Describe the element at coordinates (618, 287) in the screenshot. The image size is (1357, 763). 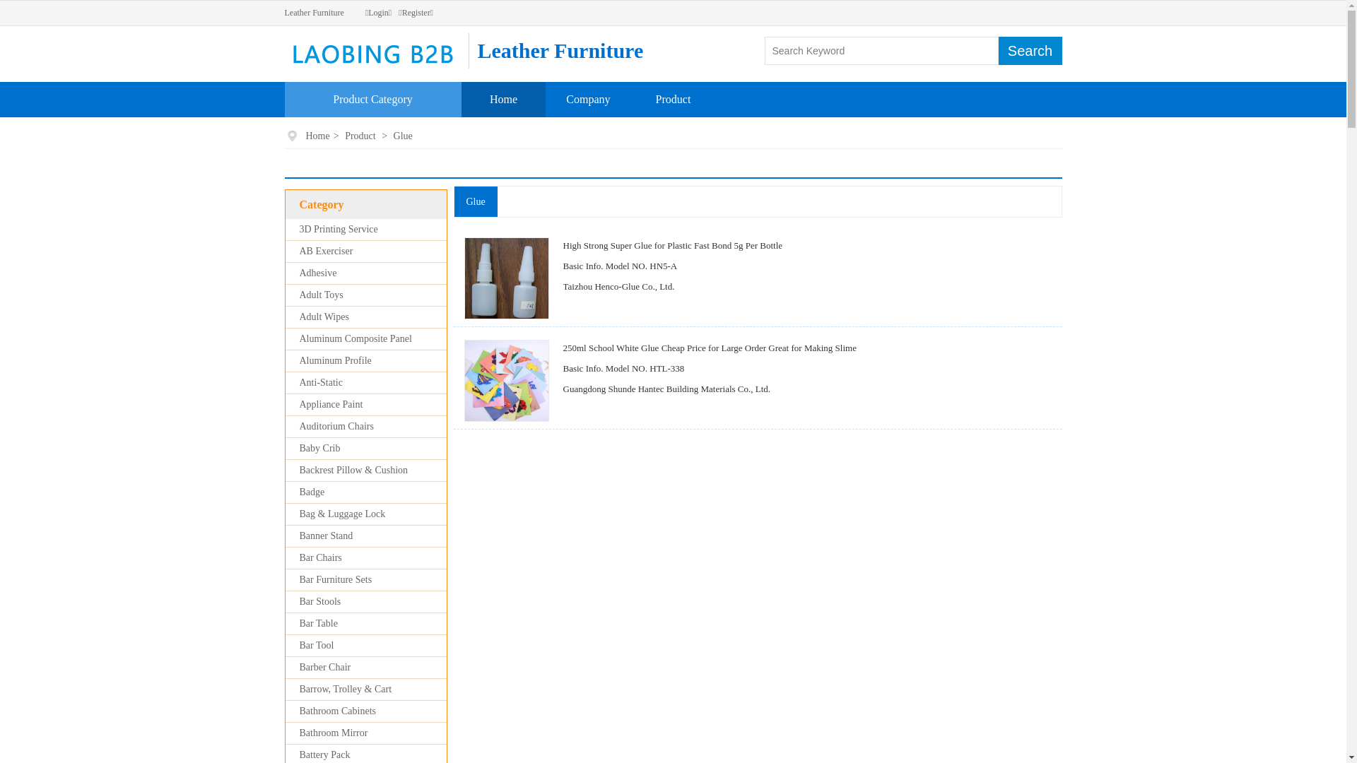
I see `Taizhou Henco-Glue Co., Ltd.` at that location.